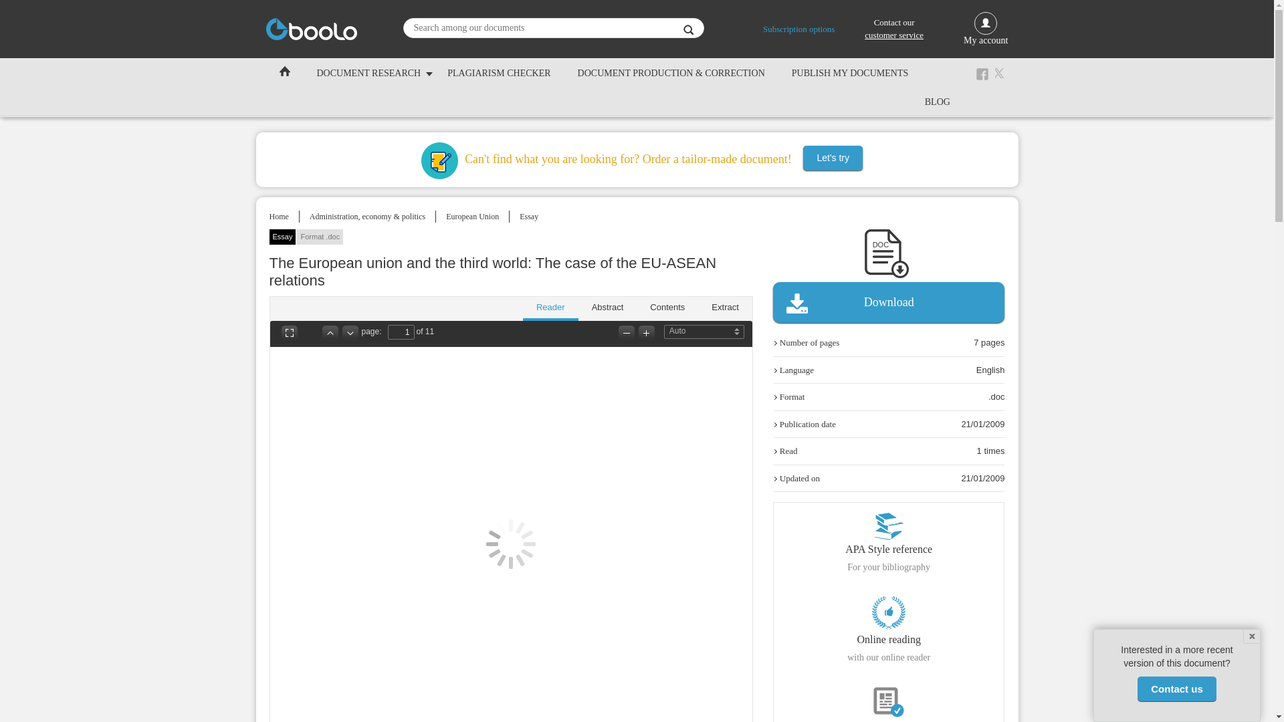 This screenshot has height=722, width=1284. Describe the element at coordinates (982, 74) in the screenshot. I see `Follow us on Facebook` at that location.